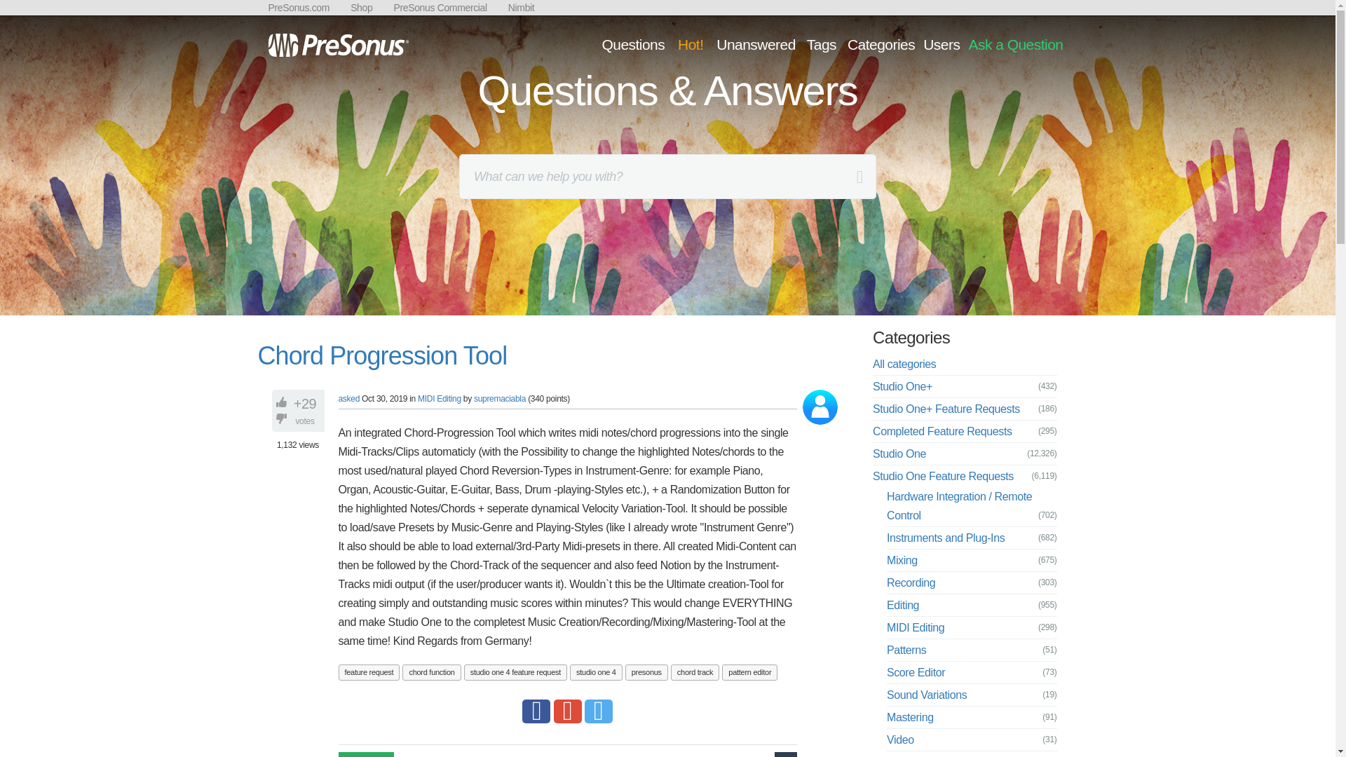  I want to click on Nimbit, so click(522, 7).